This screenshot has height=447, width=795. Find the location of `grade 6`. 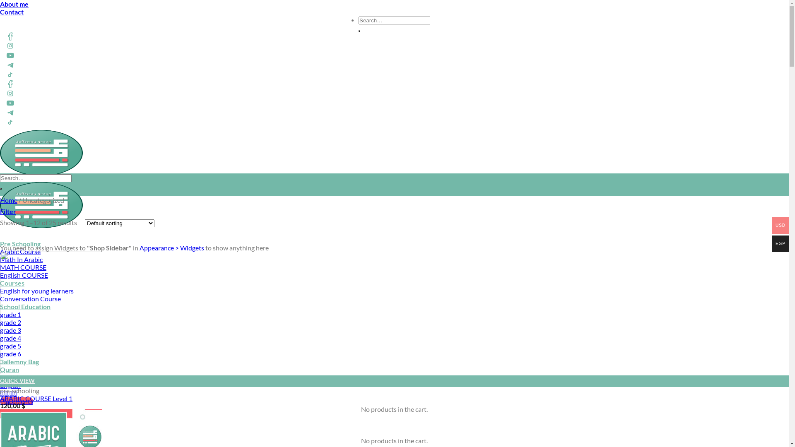

grade 6 is located at coordinates (11, 353).